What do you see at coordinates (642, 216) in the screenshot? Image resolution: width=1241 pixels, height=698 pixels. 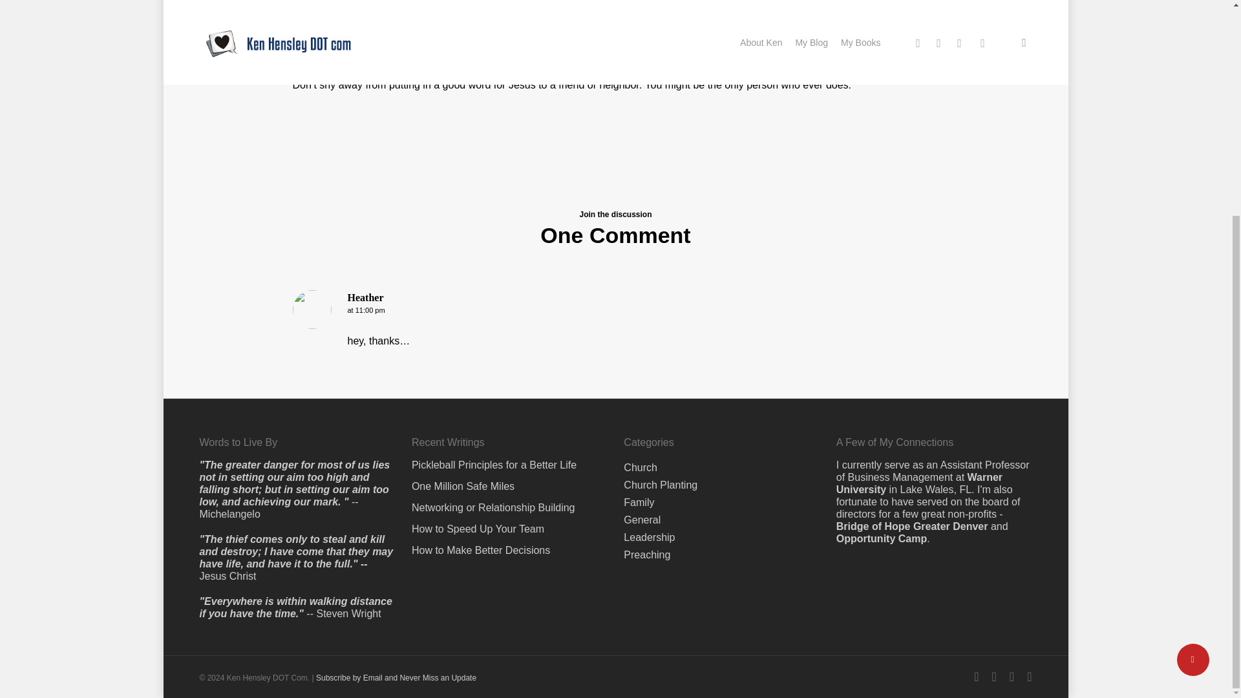 I see `General` at bounding box center [642, 216].